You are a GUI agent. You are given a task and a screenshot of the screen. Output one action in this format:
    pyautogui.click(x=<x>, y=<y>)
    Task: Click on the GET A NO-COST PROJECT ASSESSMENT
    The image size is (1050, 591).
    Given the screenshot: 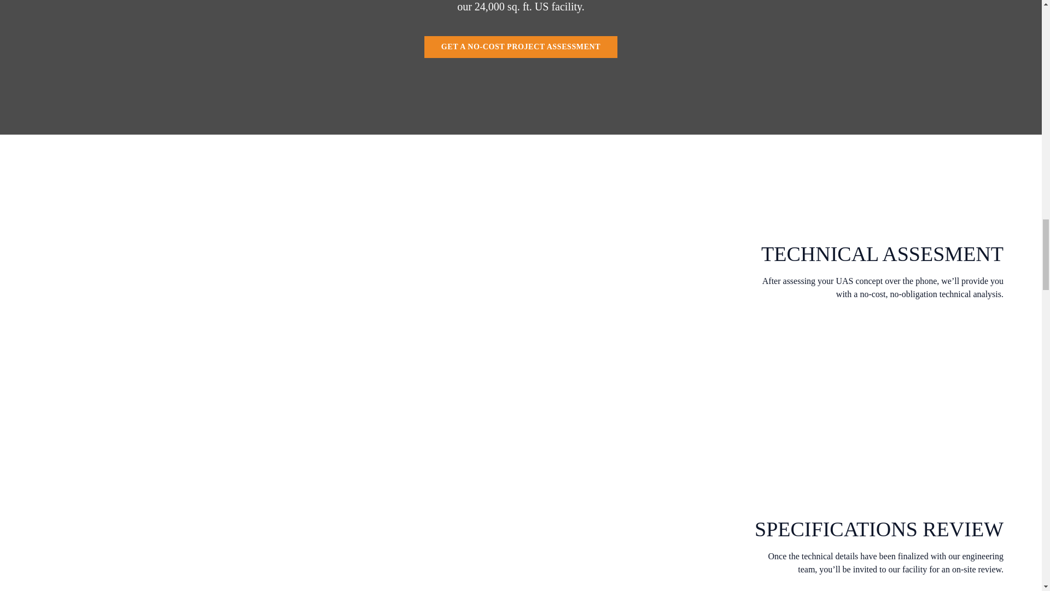 What is the action you would take?
    pyautogui.click(x=521, y=47)
    